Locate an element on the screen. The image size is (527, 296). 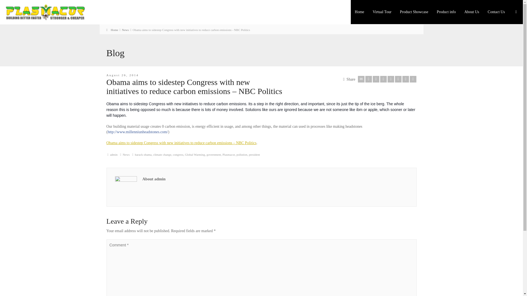
Linkedin is located at coordinates (406, 79).